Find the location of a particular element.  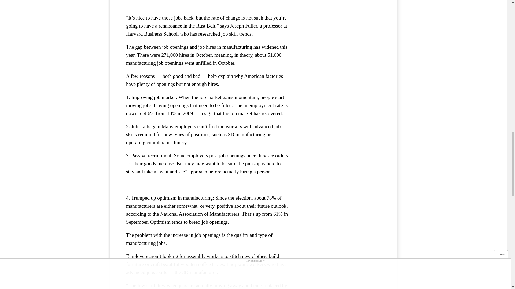

3rd party ad content is located at coordinates (208, 2).